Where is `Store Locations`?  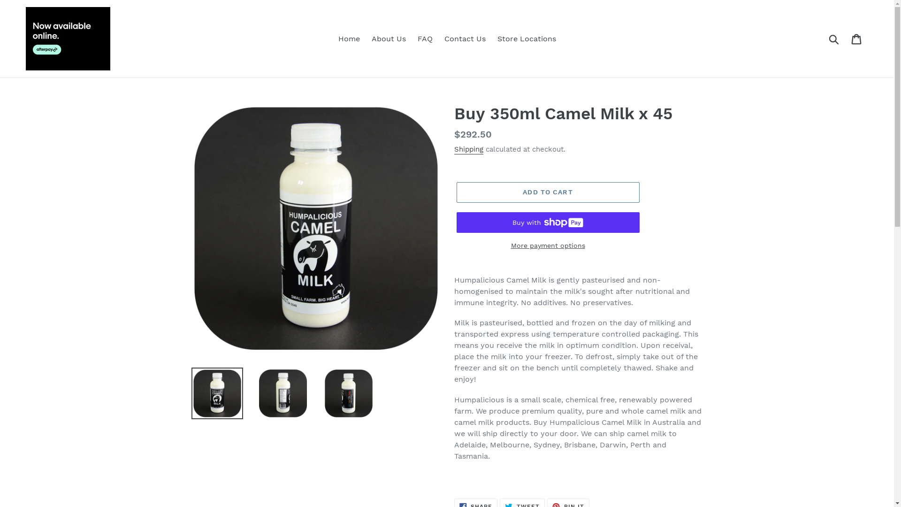
Store Locations is located at coordinates (527, 39).